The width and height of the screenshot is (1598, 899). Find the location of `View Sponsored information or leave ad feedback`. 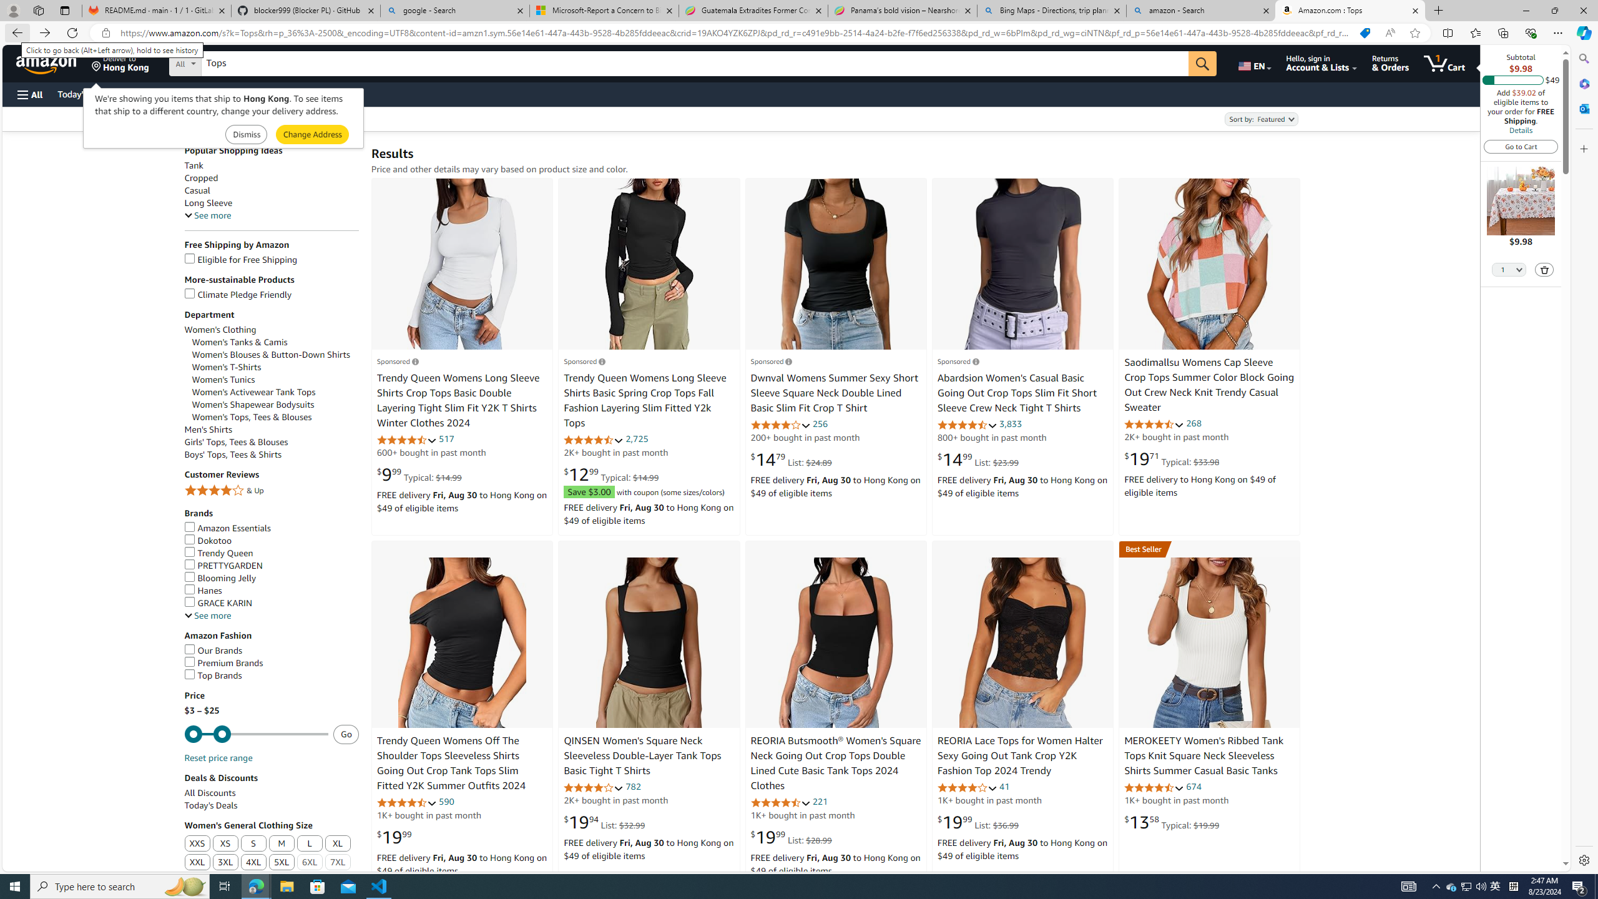

View Sponsored information or leave ad feedback is located at coordinates (958, 361).